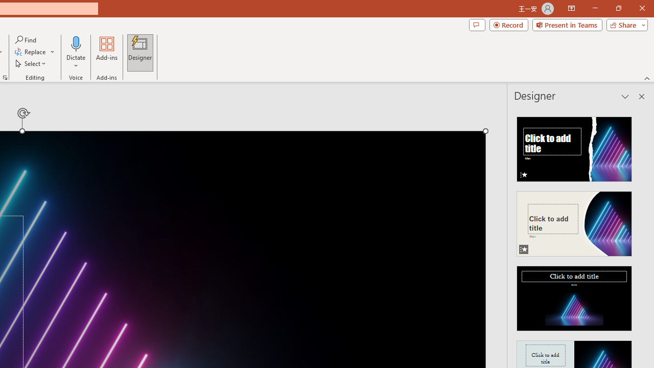  Describe the element at coordinates (647, 78) in the screenshot. I see `Collapse the Ribbon` at that location.